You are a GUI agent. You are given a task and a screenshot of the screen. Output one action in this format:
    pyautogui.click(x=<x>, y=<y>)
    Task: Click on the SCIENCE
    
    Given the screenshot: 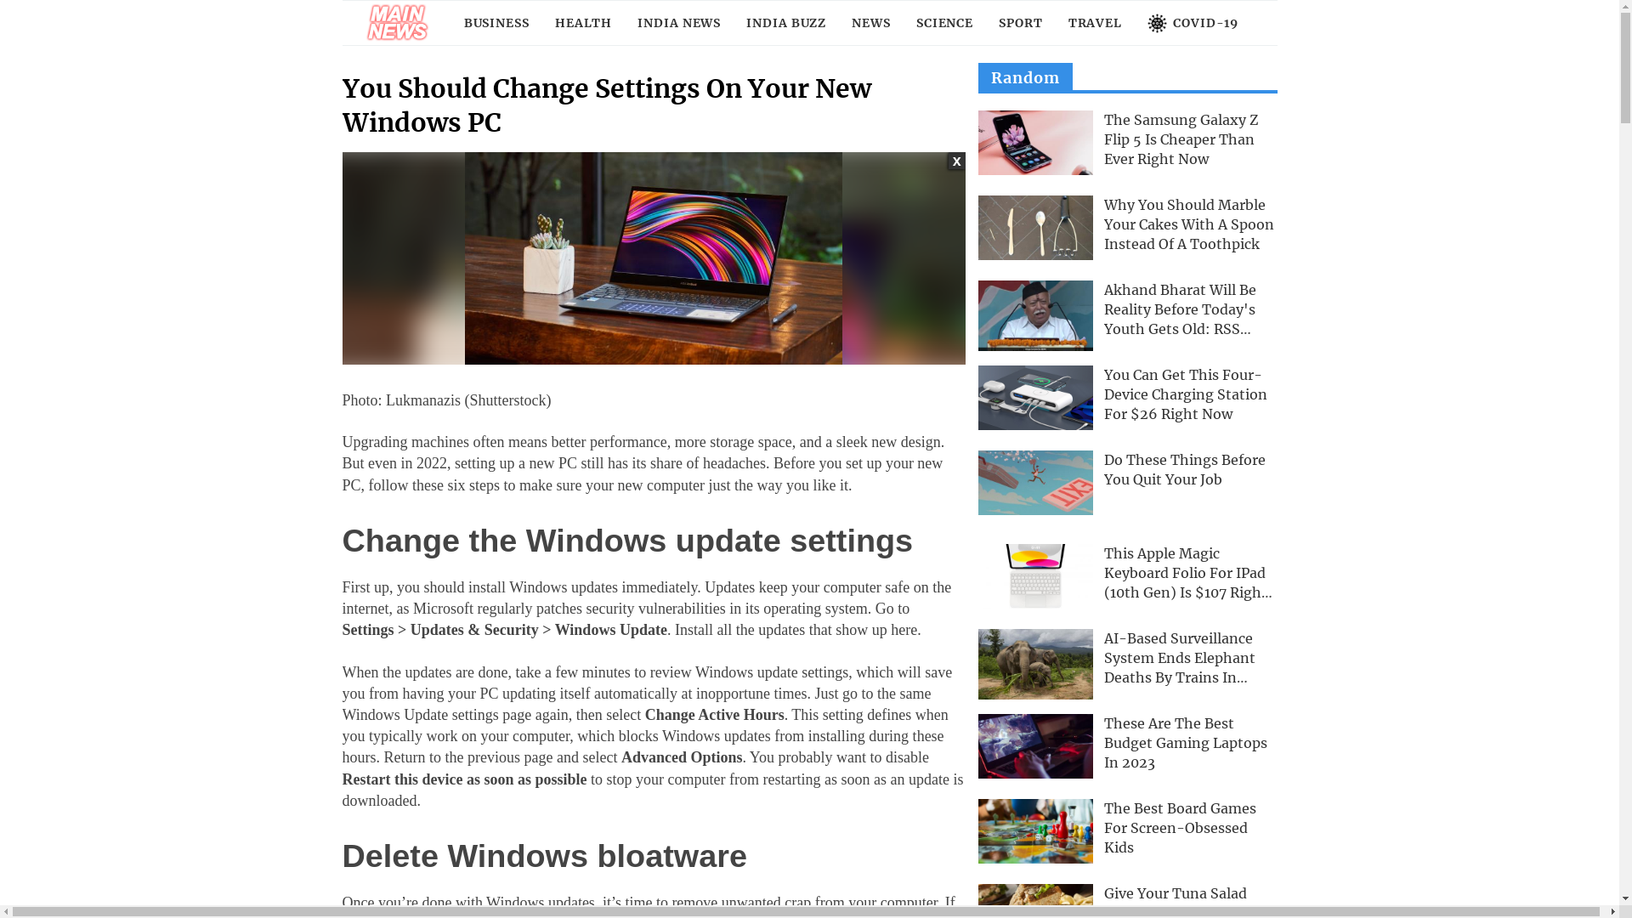 What is the action you would take?
    pyautogui.click(x=945, y=23)
    